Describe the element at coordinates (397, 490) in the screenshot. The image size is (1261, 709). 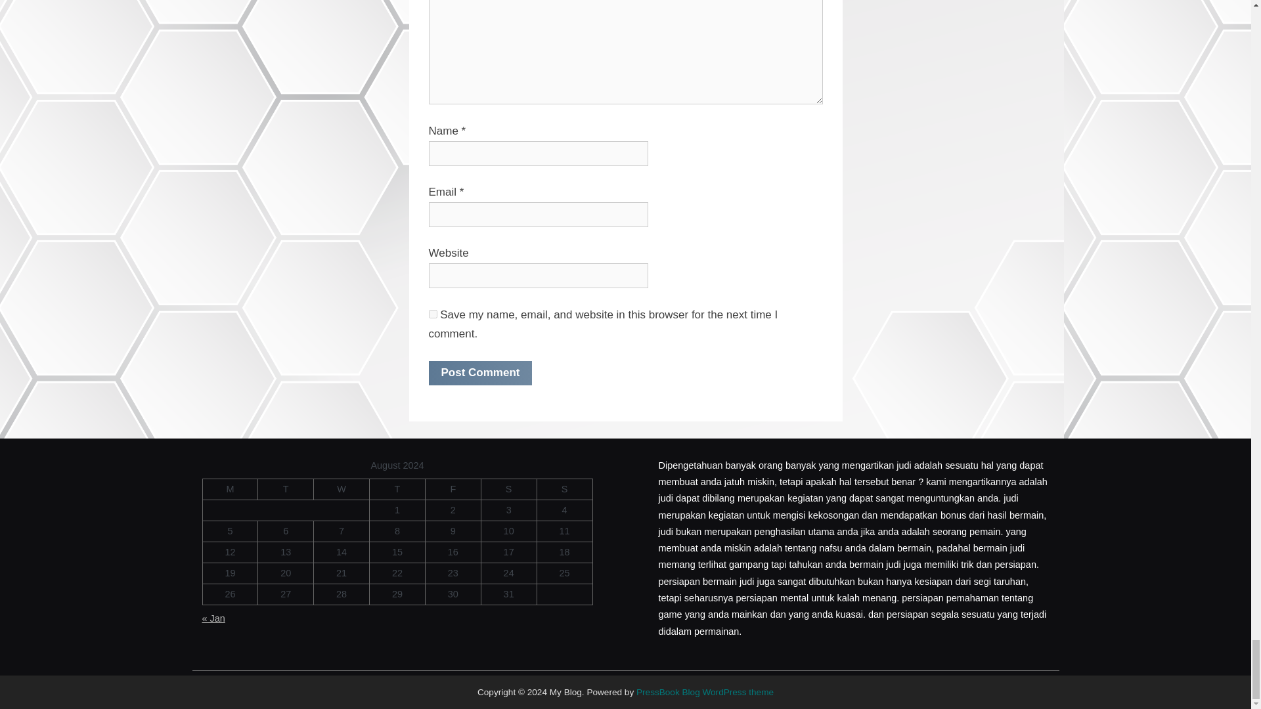
I see `Thursday` at that location.